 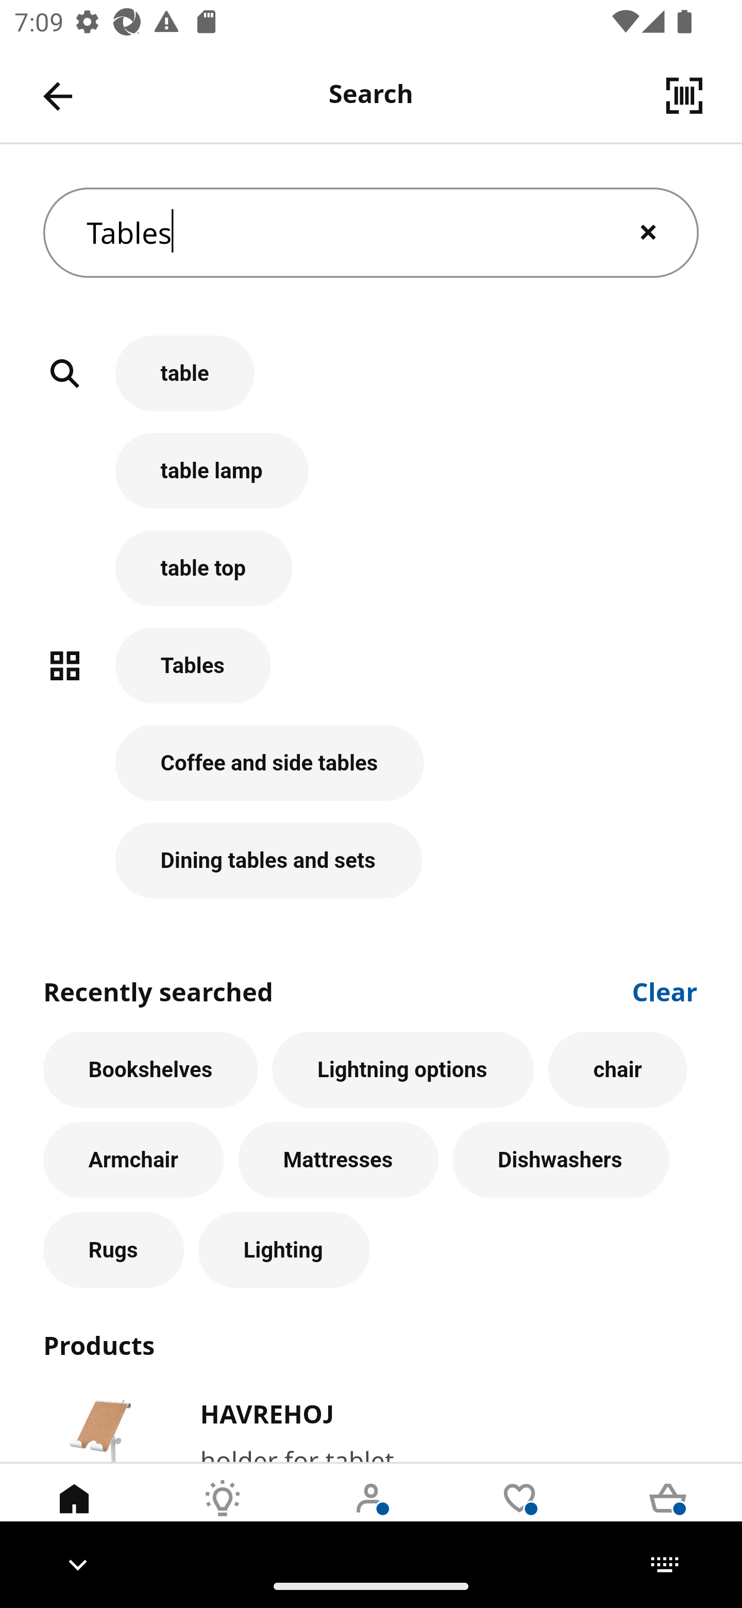 What do you see at coordinates (371, 481) in the screenshot?
I see `table lamp` at bounding box center [371, 481].